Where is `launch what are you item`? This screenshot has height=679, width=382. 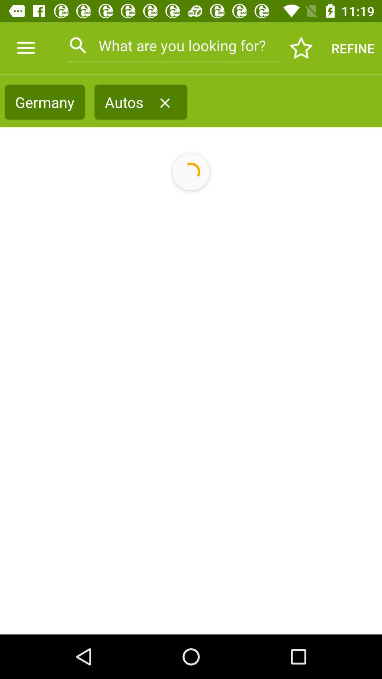
launch what are you item is located at coordinates (173, 45).